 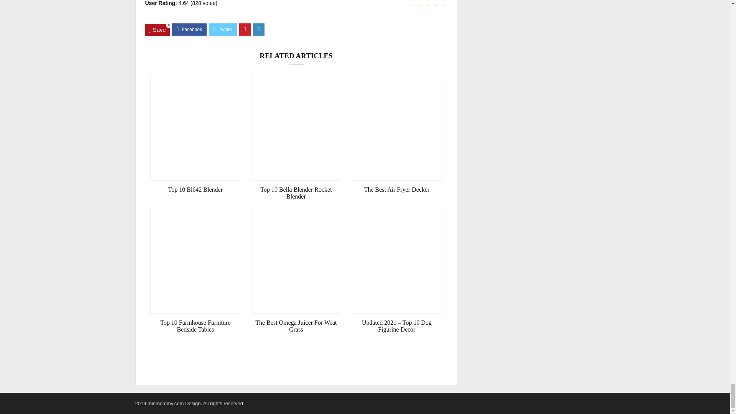 I want to click on Top 10 Bl642 Blender, so click(x=195, y=190).